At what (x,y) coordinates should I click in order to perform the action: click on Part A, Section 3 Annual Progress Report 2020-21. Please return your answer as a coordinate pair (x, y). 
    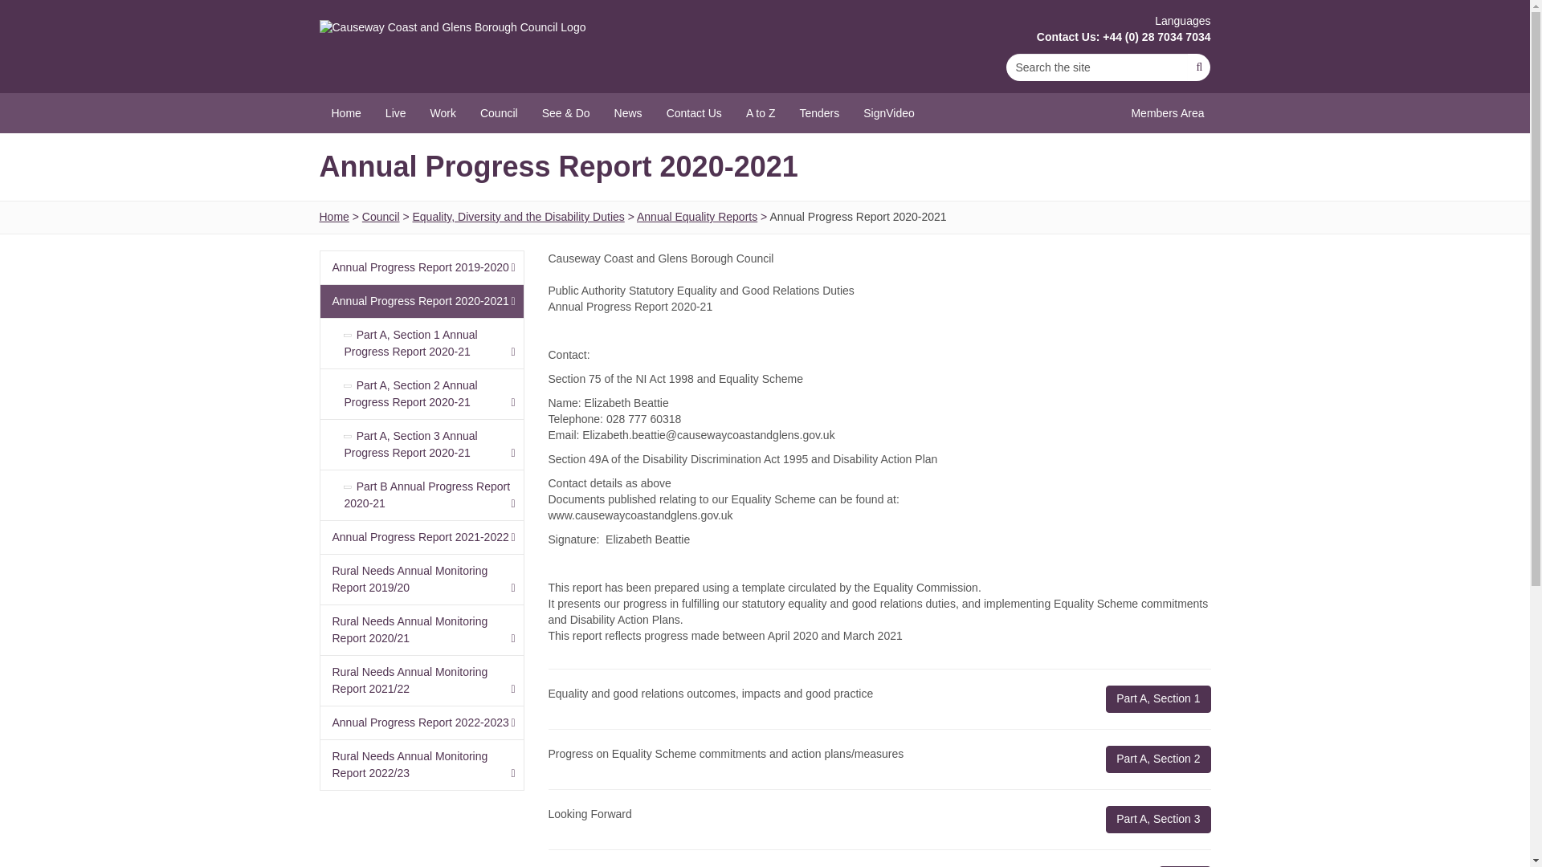
    Looking at the image, I should click on (421, 444).